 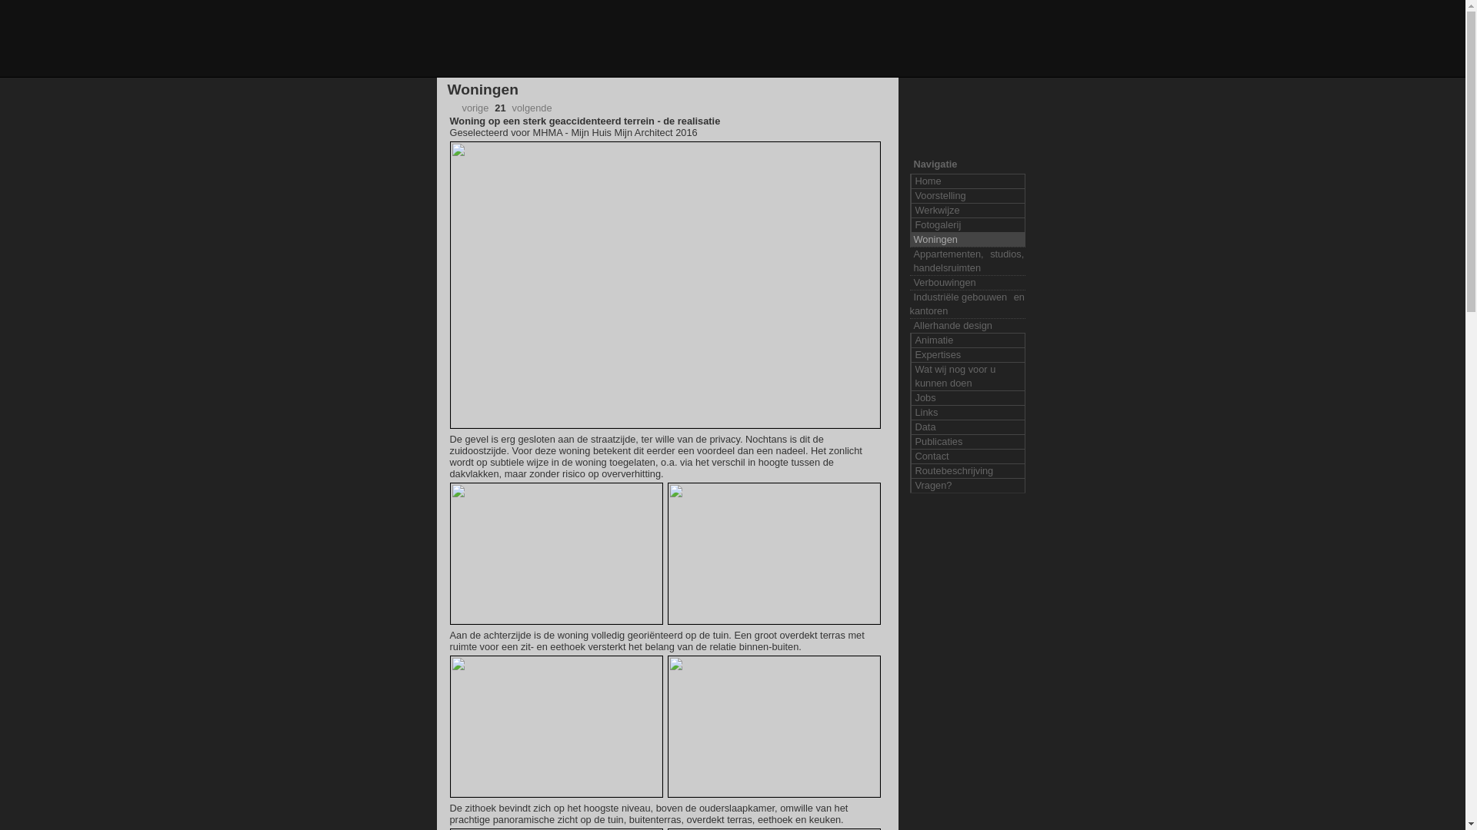 What do you see at coordinates (470, 108) in the screenshot?
I see `vorige` at bounding box center [470, 108].